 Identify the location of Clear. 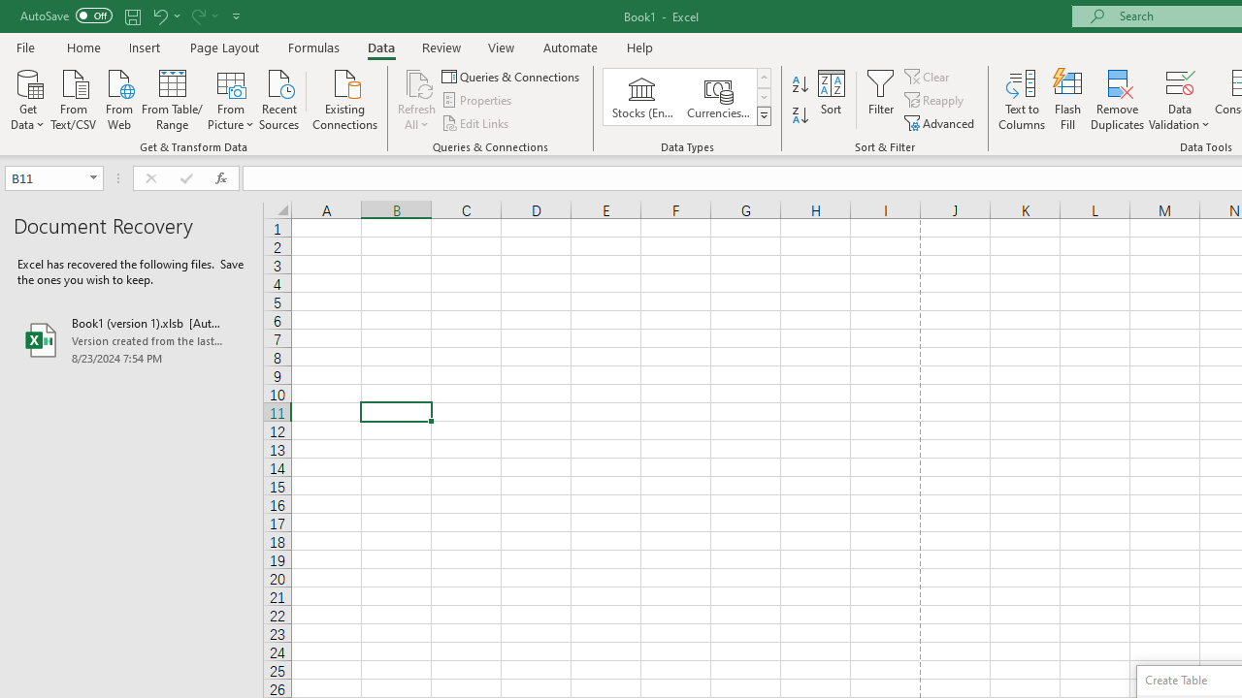
(929, 76).